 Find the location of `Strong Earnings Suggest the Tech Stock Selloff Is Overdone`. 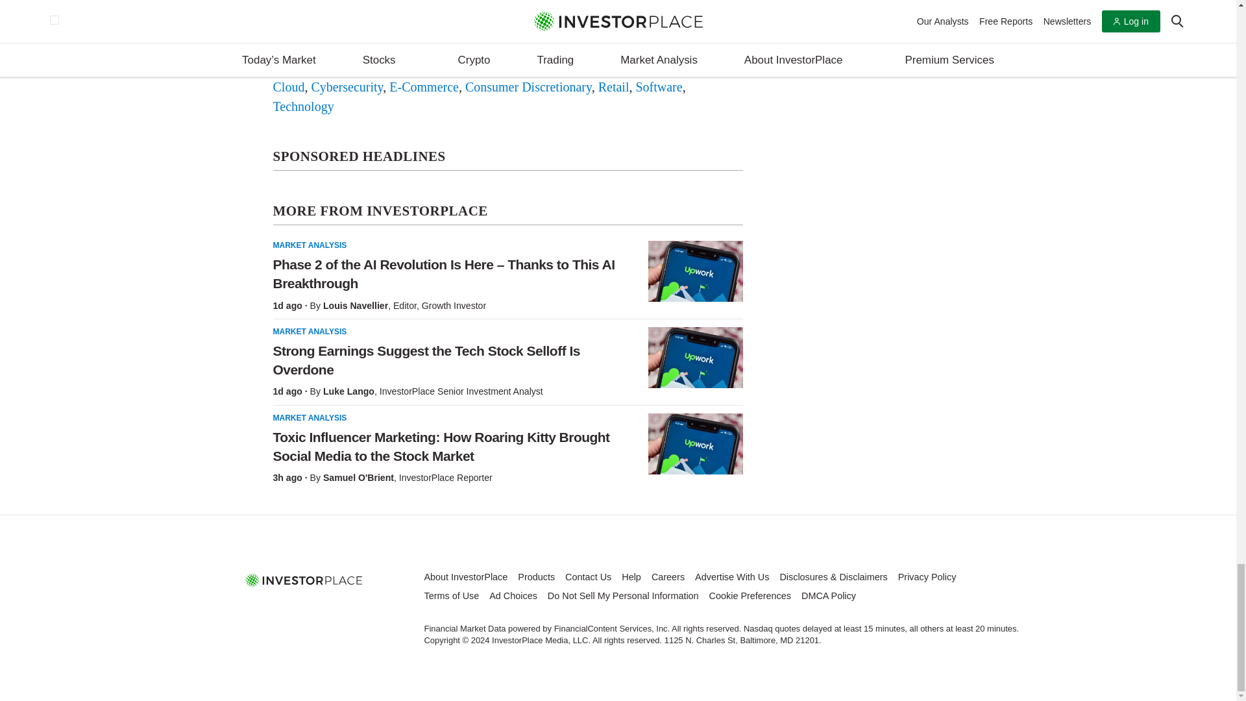

Strong Earnings Suggest the Tech Stock Selloff Is Overdone is located at coordinates (695, 358).